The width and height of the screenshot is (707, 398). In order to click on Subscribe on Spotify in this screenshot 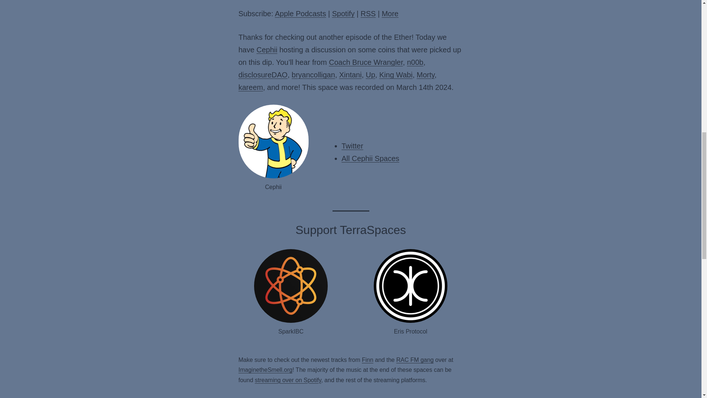, I will do `click(343, 13)`.